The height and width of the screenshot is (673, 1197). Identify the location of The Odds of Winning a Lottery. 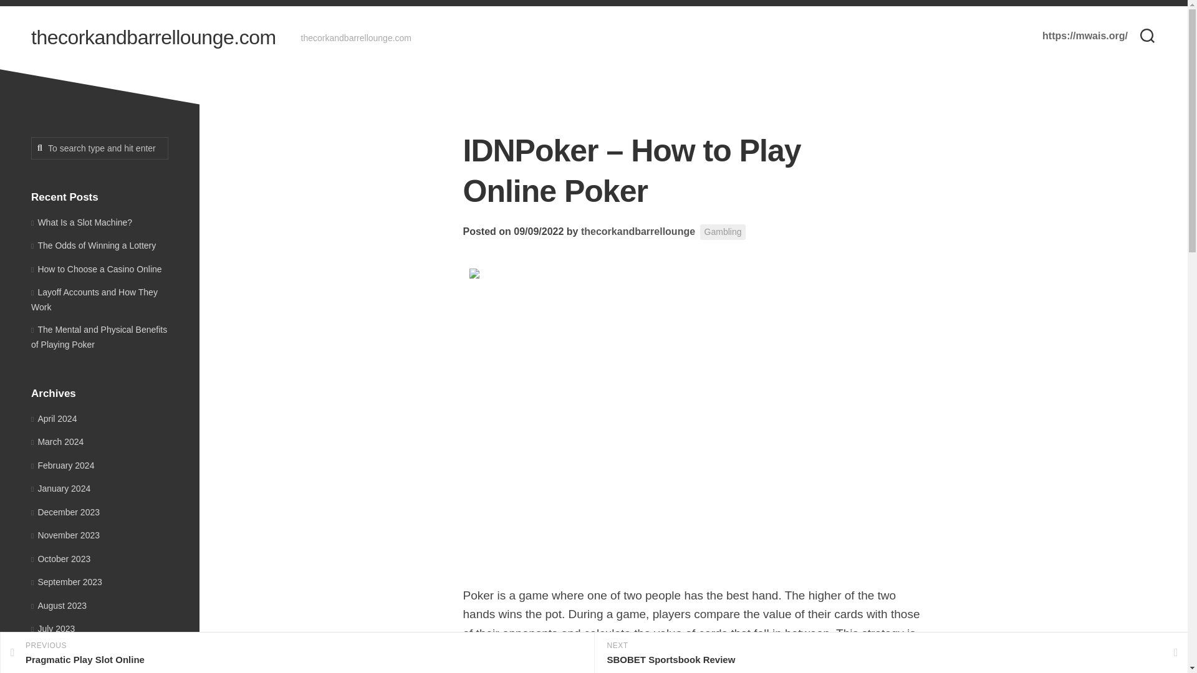
(100, 148).